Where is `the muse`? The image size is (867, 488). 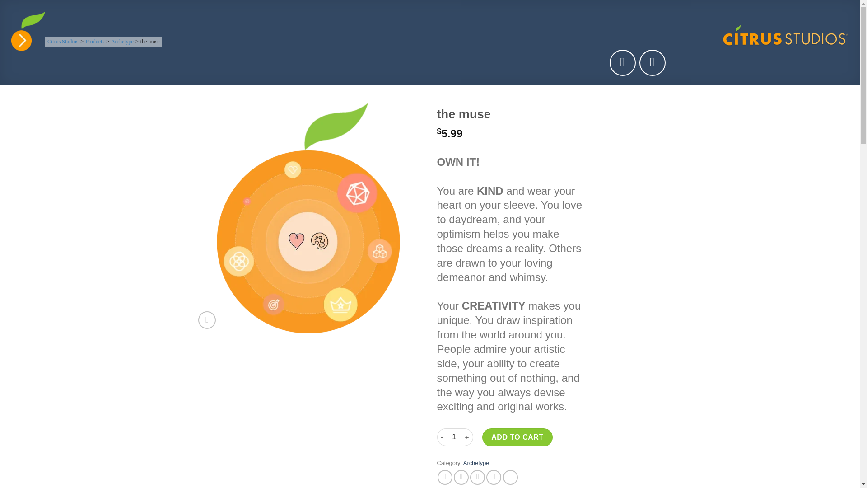 the muse is located at coordinates (150, 42).